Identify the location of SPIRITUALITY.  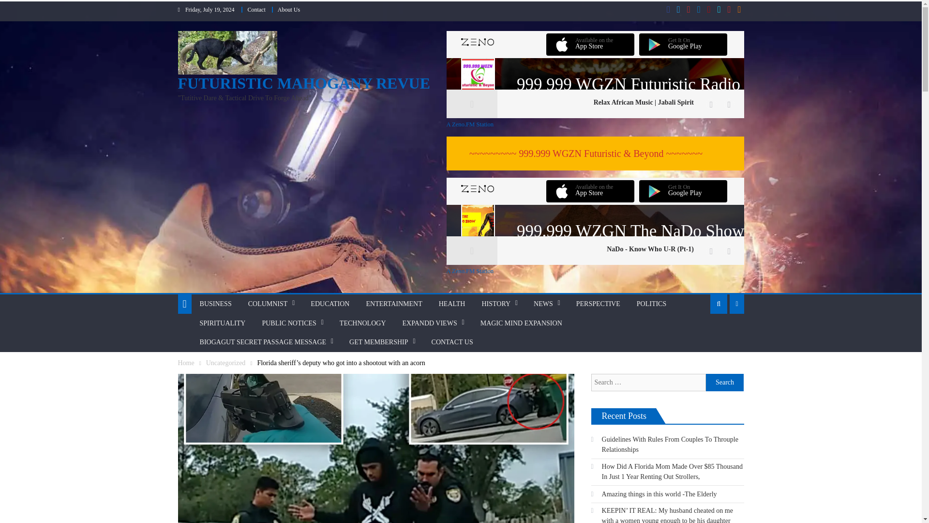
(223, 323).